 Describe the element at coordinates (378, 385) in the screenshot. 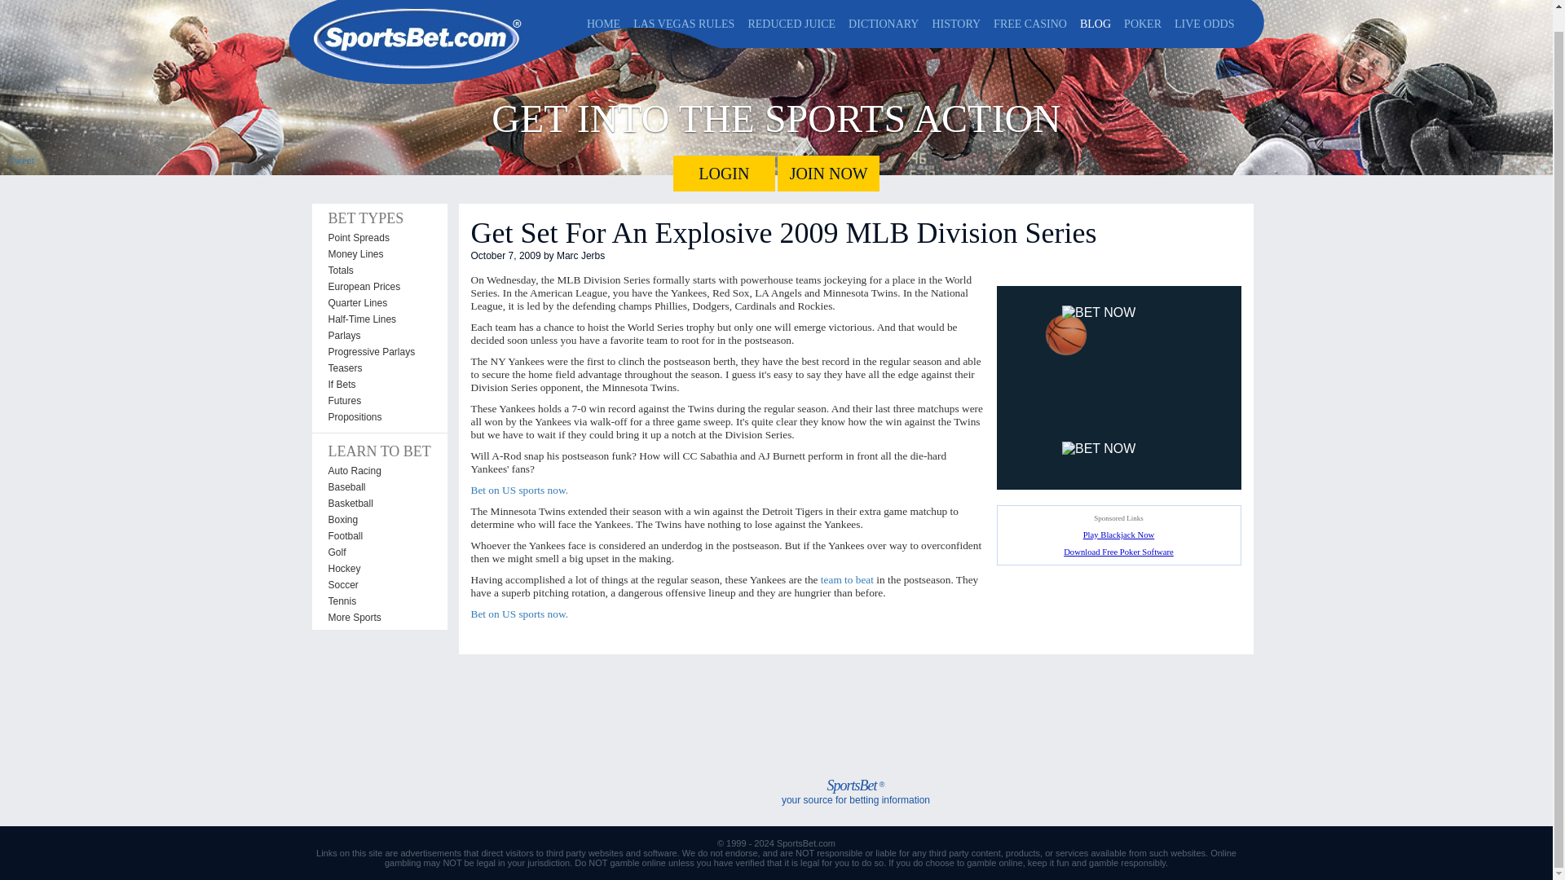

I see `If Bets` at that location.